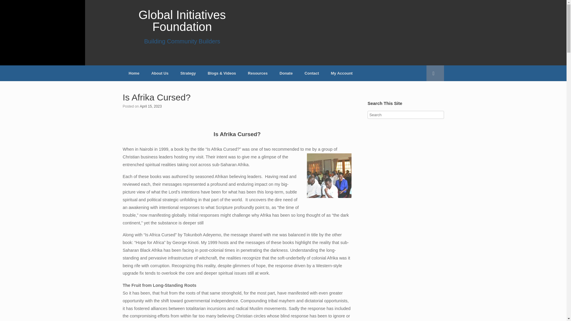 The image size is (571, 321). What do you see at coordinates (258, 73) in the screenshot?
I see `Resources` at bounding box center [258, 73].